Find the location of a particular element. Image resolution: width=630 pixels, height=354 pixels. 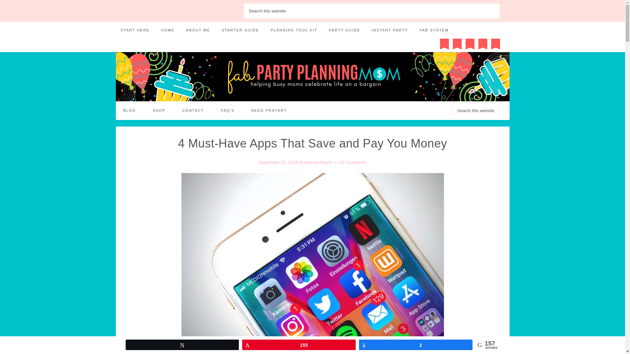

STARTER GUIDE is located at coordinates (240, 30).